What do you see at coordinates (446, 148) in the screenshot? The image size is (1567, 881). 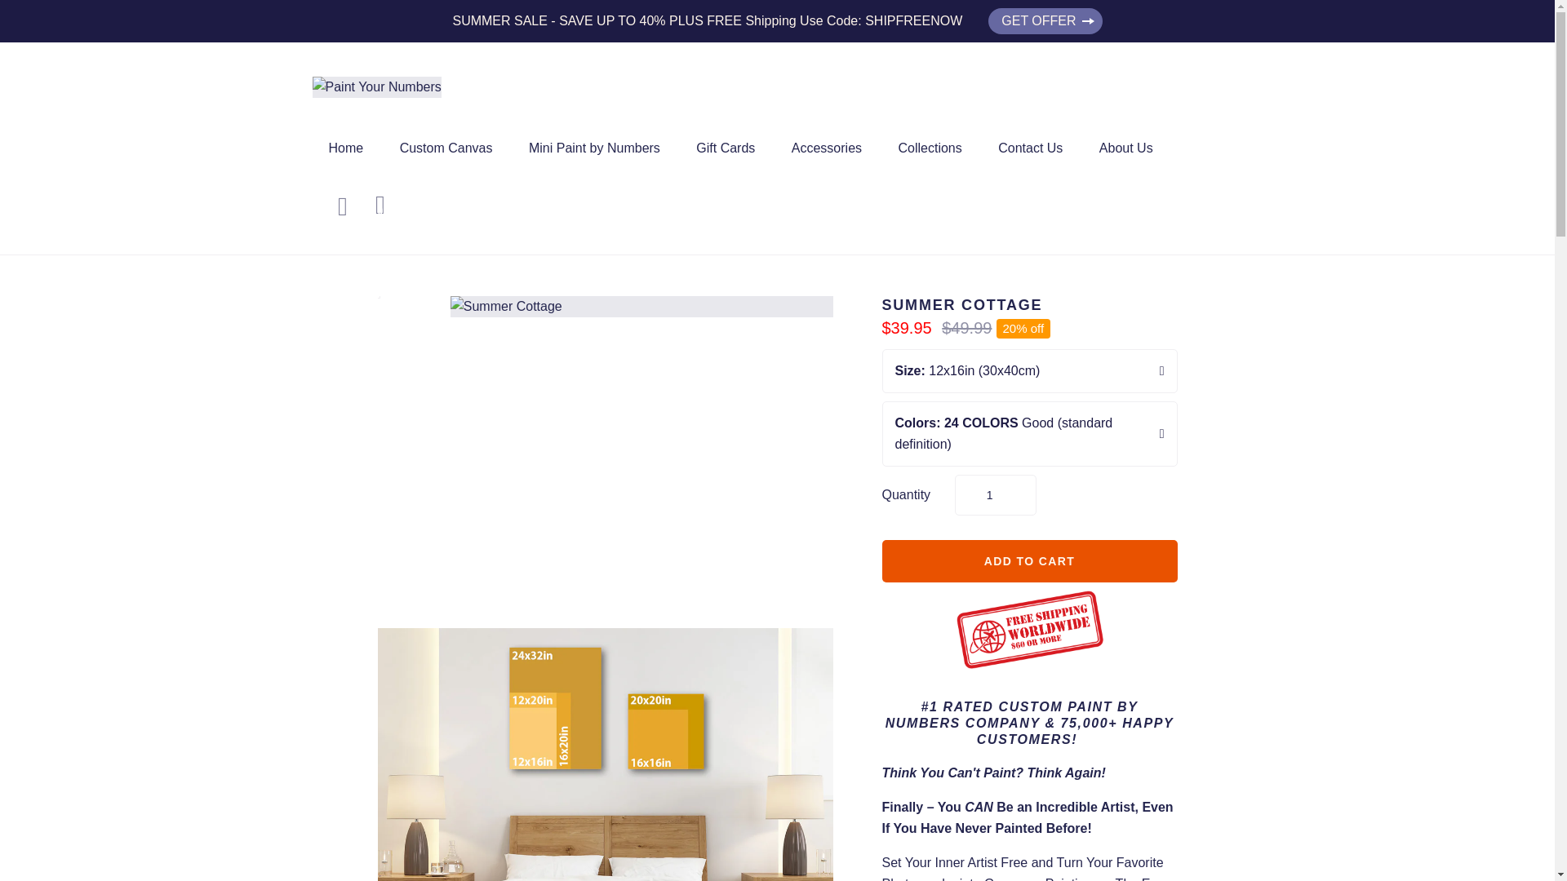 I see `Custom Canvas` at bounding box center [446, 148].